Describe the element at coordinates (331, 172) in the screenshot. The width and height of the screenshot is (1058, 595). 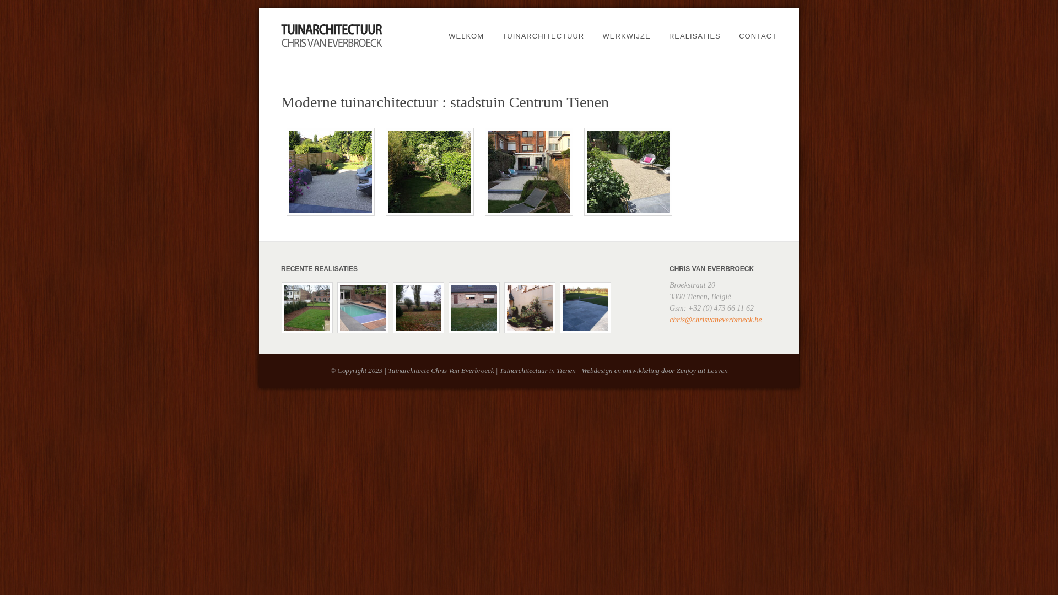
I see `Terras vergroot` at that location.